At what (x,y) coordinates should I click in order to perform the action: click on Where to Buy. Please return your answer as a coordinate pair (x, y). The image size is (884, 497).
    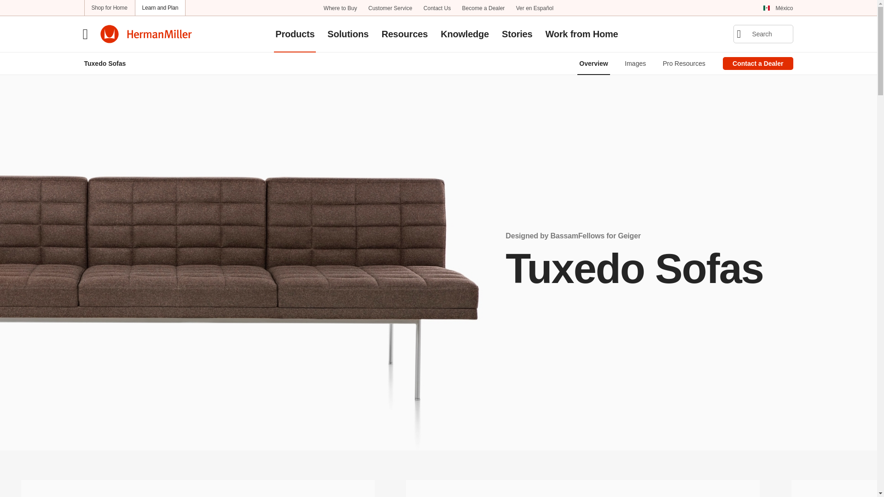
    Looking at the image, I should click on (340, 7).